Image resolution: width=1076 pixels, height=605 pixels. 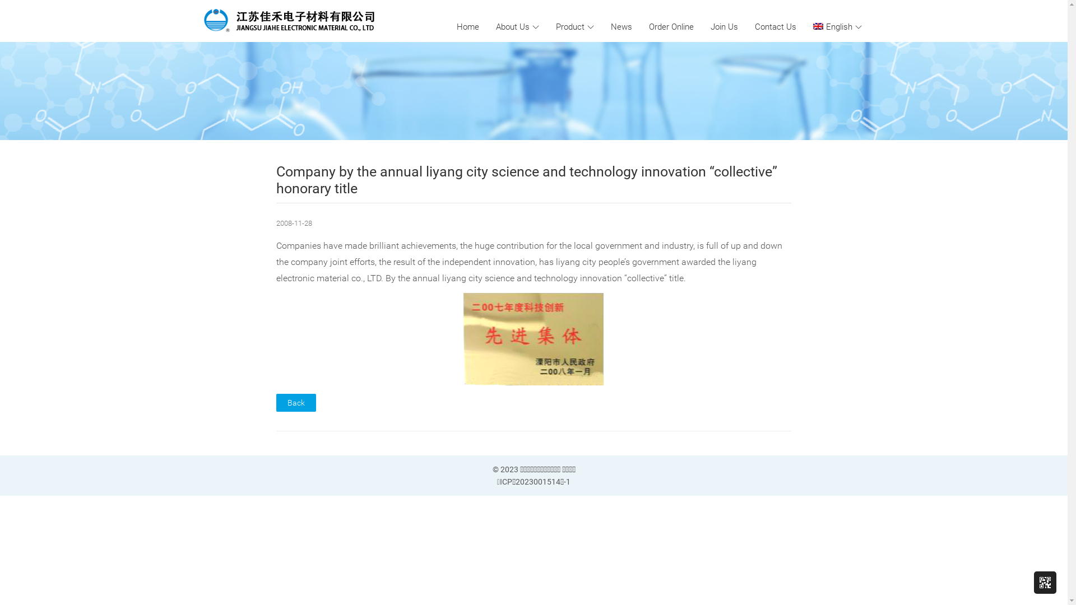 I want to click on English, so click(x=837, y=27).